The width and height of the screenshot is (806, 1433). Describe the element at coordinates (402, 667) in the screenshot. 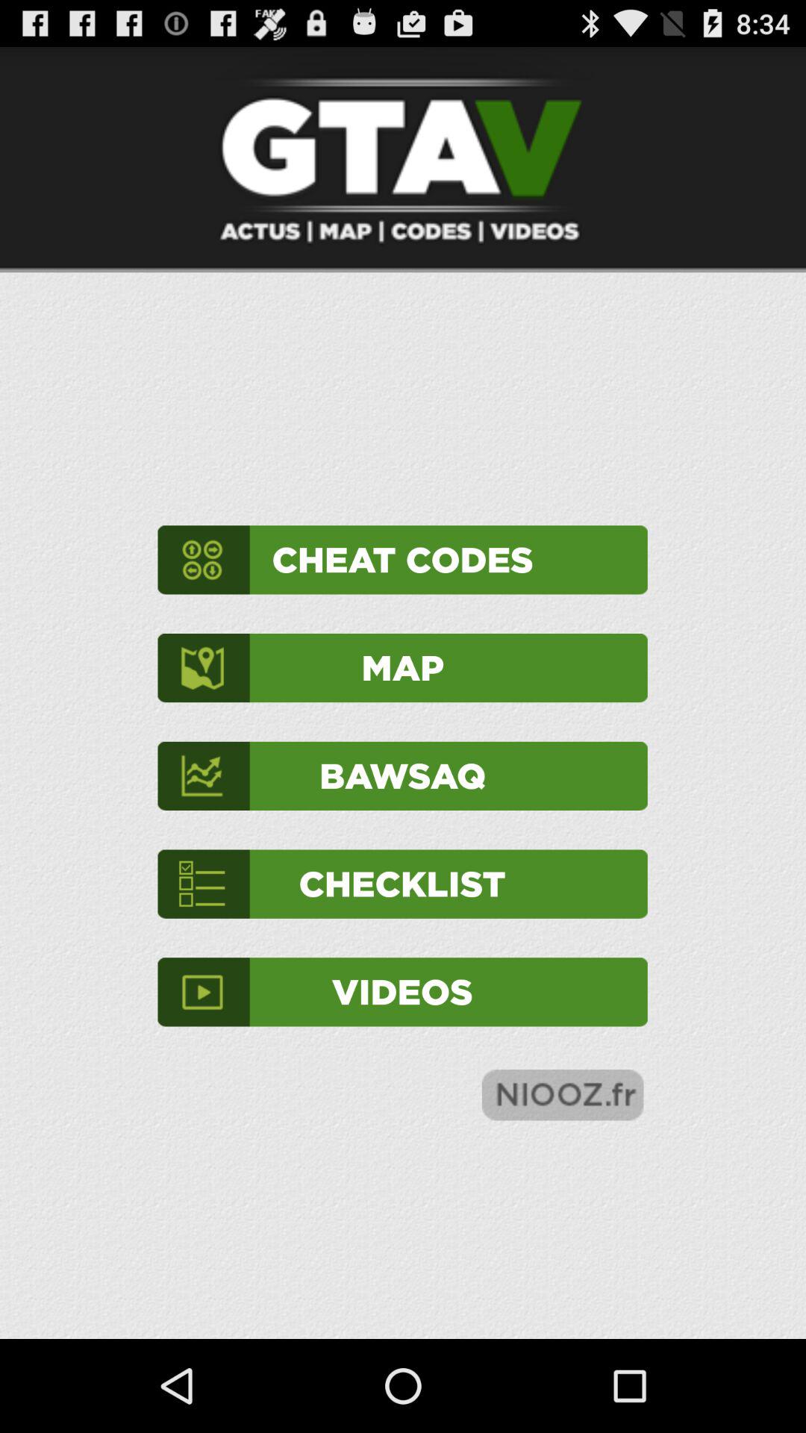

I see `flip to map icon` at that location.